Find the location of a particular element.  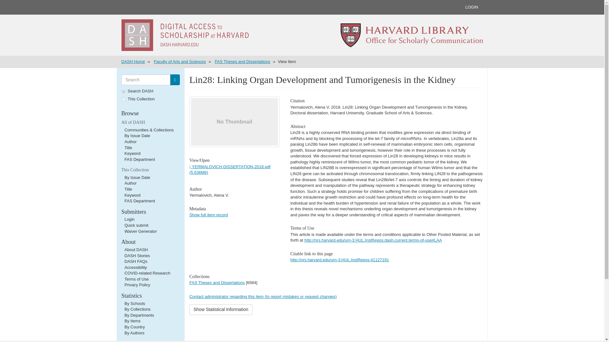

DASH Home is located at coordinates (133, 61).